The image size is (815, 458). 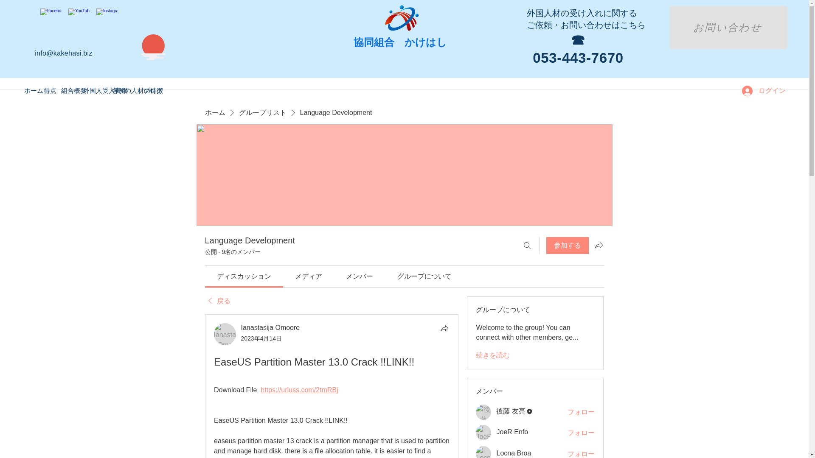 What do you see at coordinates (225, 334) in the screenshot?
I see `Ianastasija Omoore` at bounding box center [225, 334].